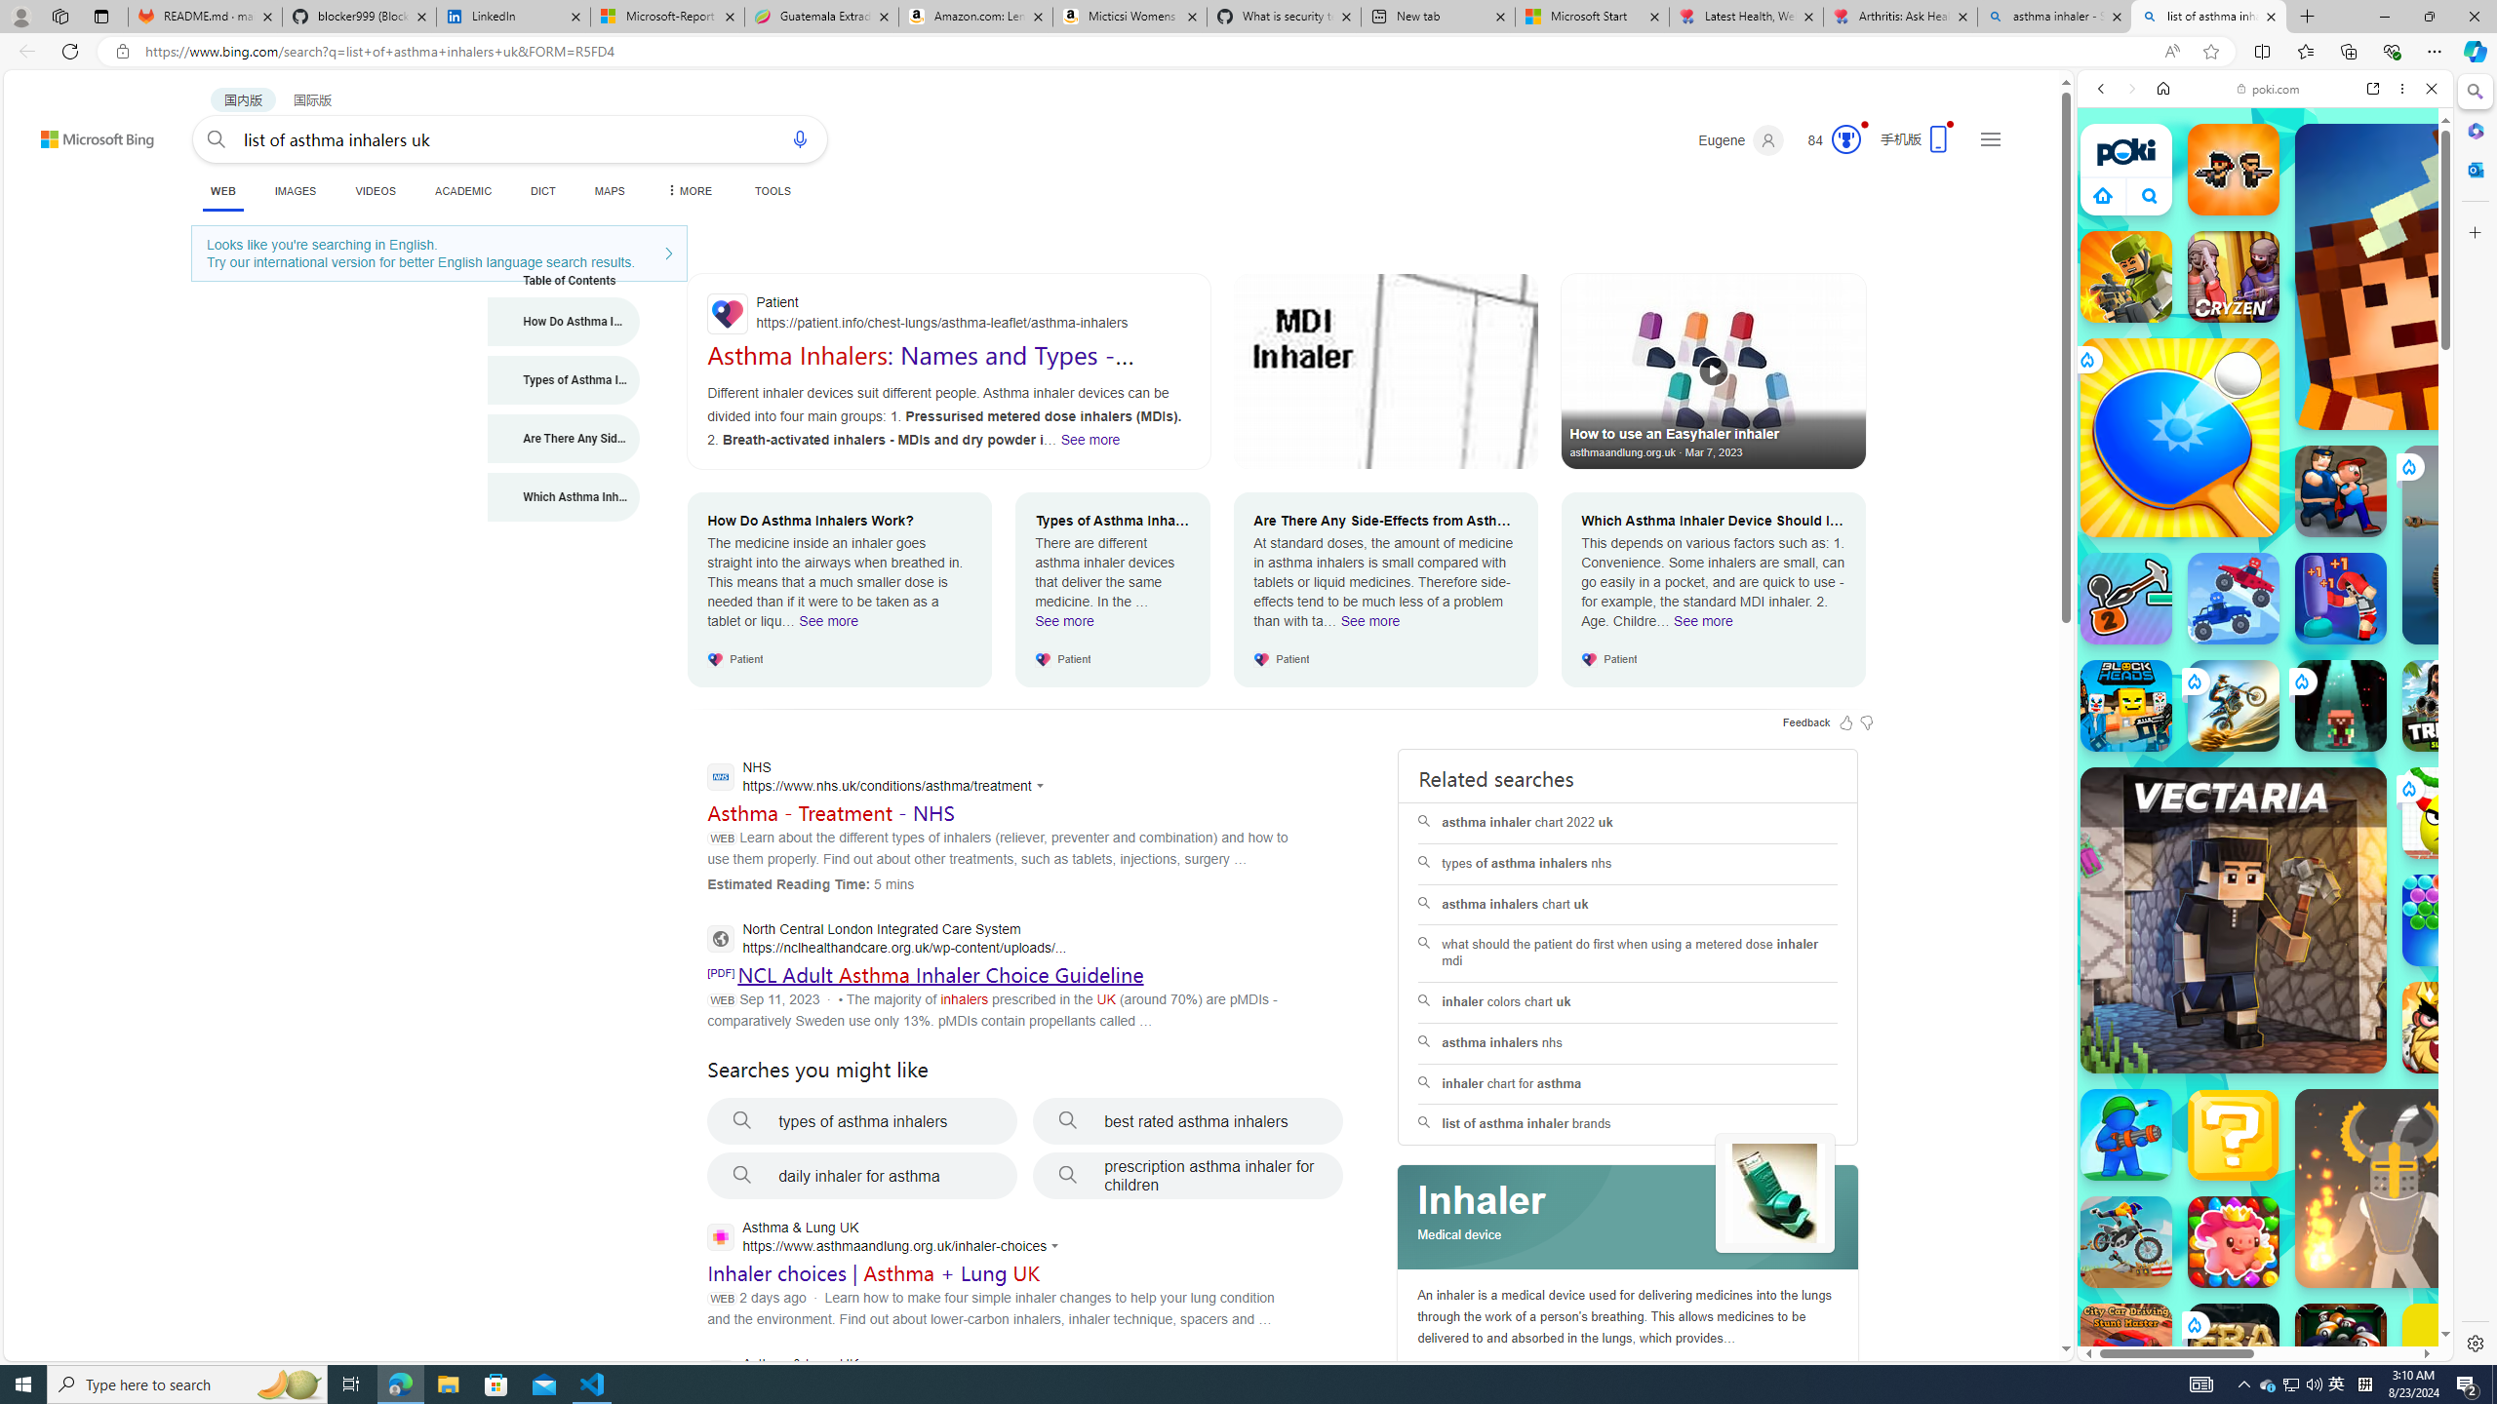  Describe the element at coordinates (2231, 222) in the screenshot. I see `Search Filter, VIDEOS` at that location.